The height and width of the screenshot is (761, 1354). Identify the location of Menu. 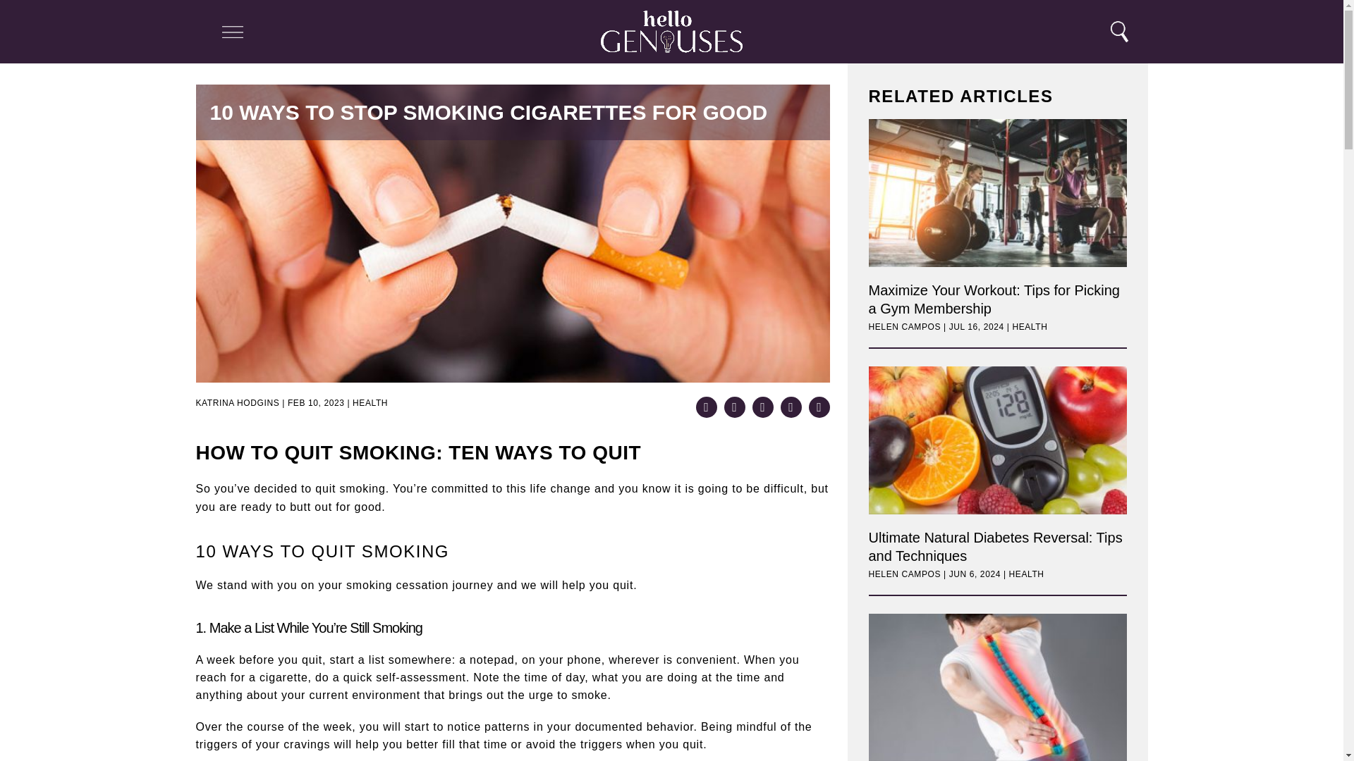
(231, 32).